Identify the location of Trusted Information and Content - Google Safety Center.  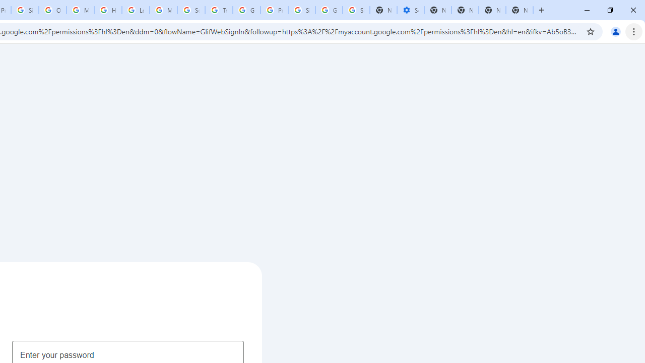
(219, 10).